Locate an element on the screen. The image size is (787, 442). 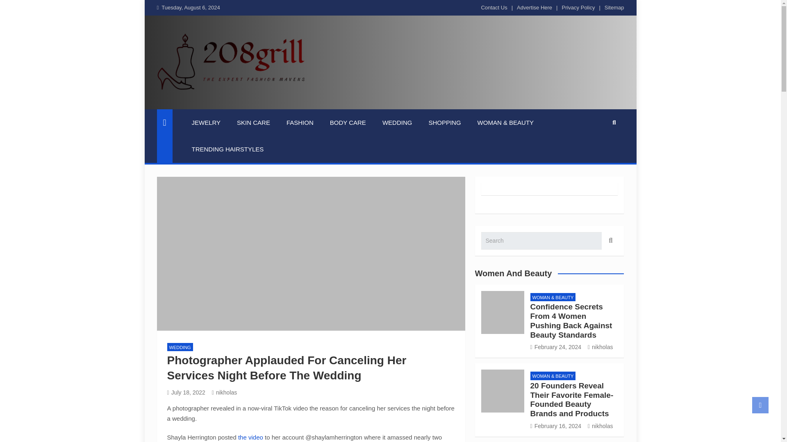
WEDDING is located at coordinates (180, 347).